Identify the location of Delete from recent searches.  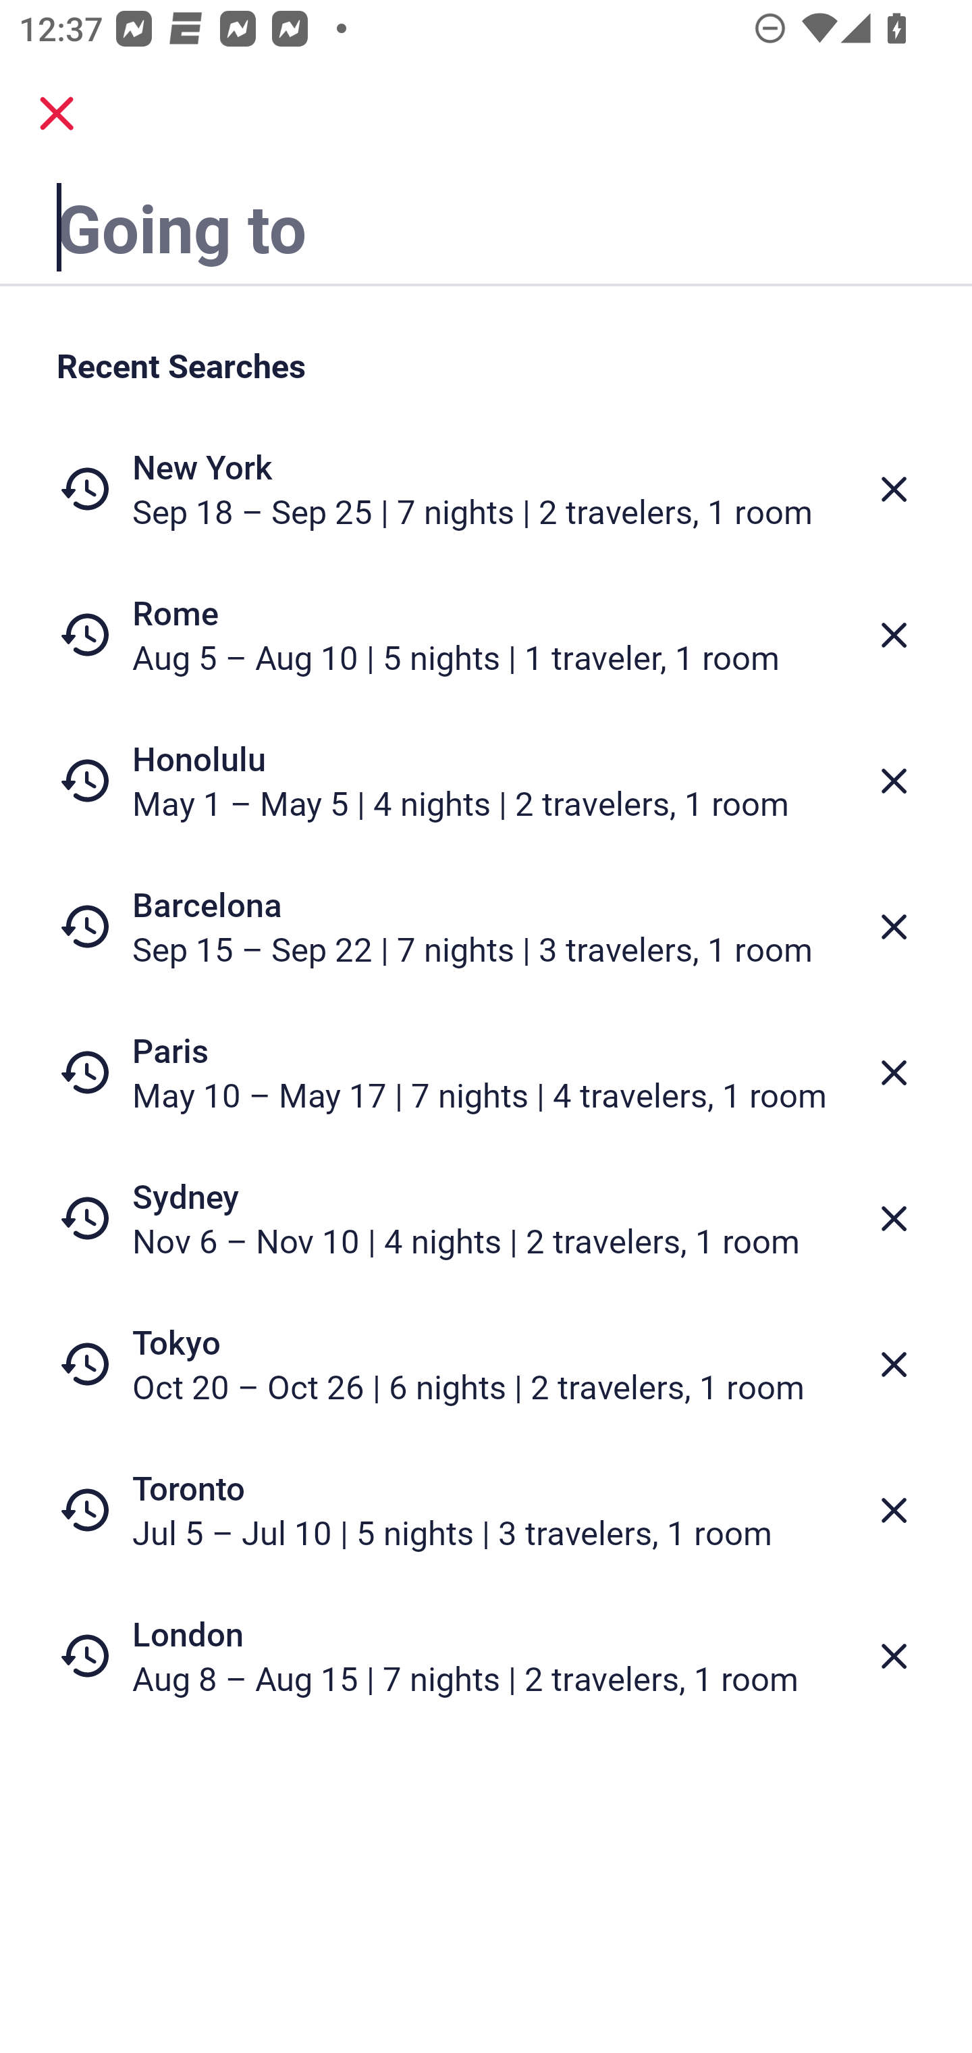
(894, 1218).